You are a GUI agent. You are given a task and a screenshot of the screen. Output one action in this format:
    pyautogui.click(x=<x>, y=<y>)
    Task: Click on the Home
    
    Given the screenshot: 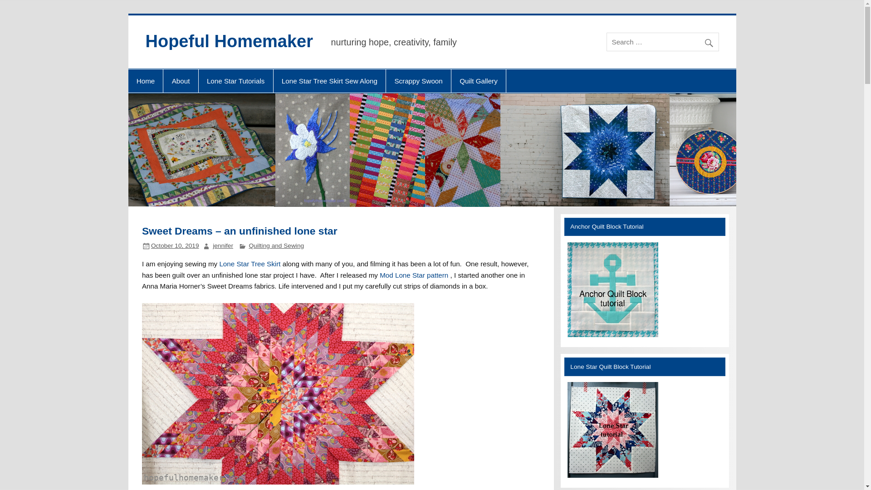 What is the action you would take?
    pyautogui.click(x=145, y=81)
    